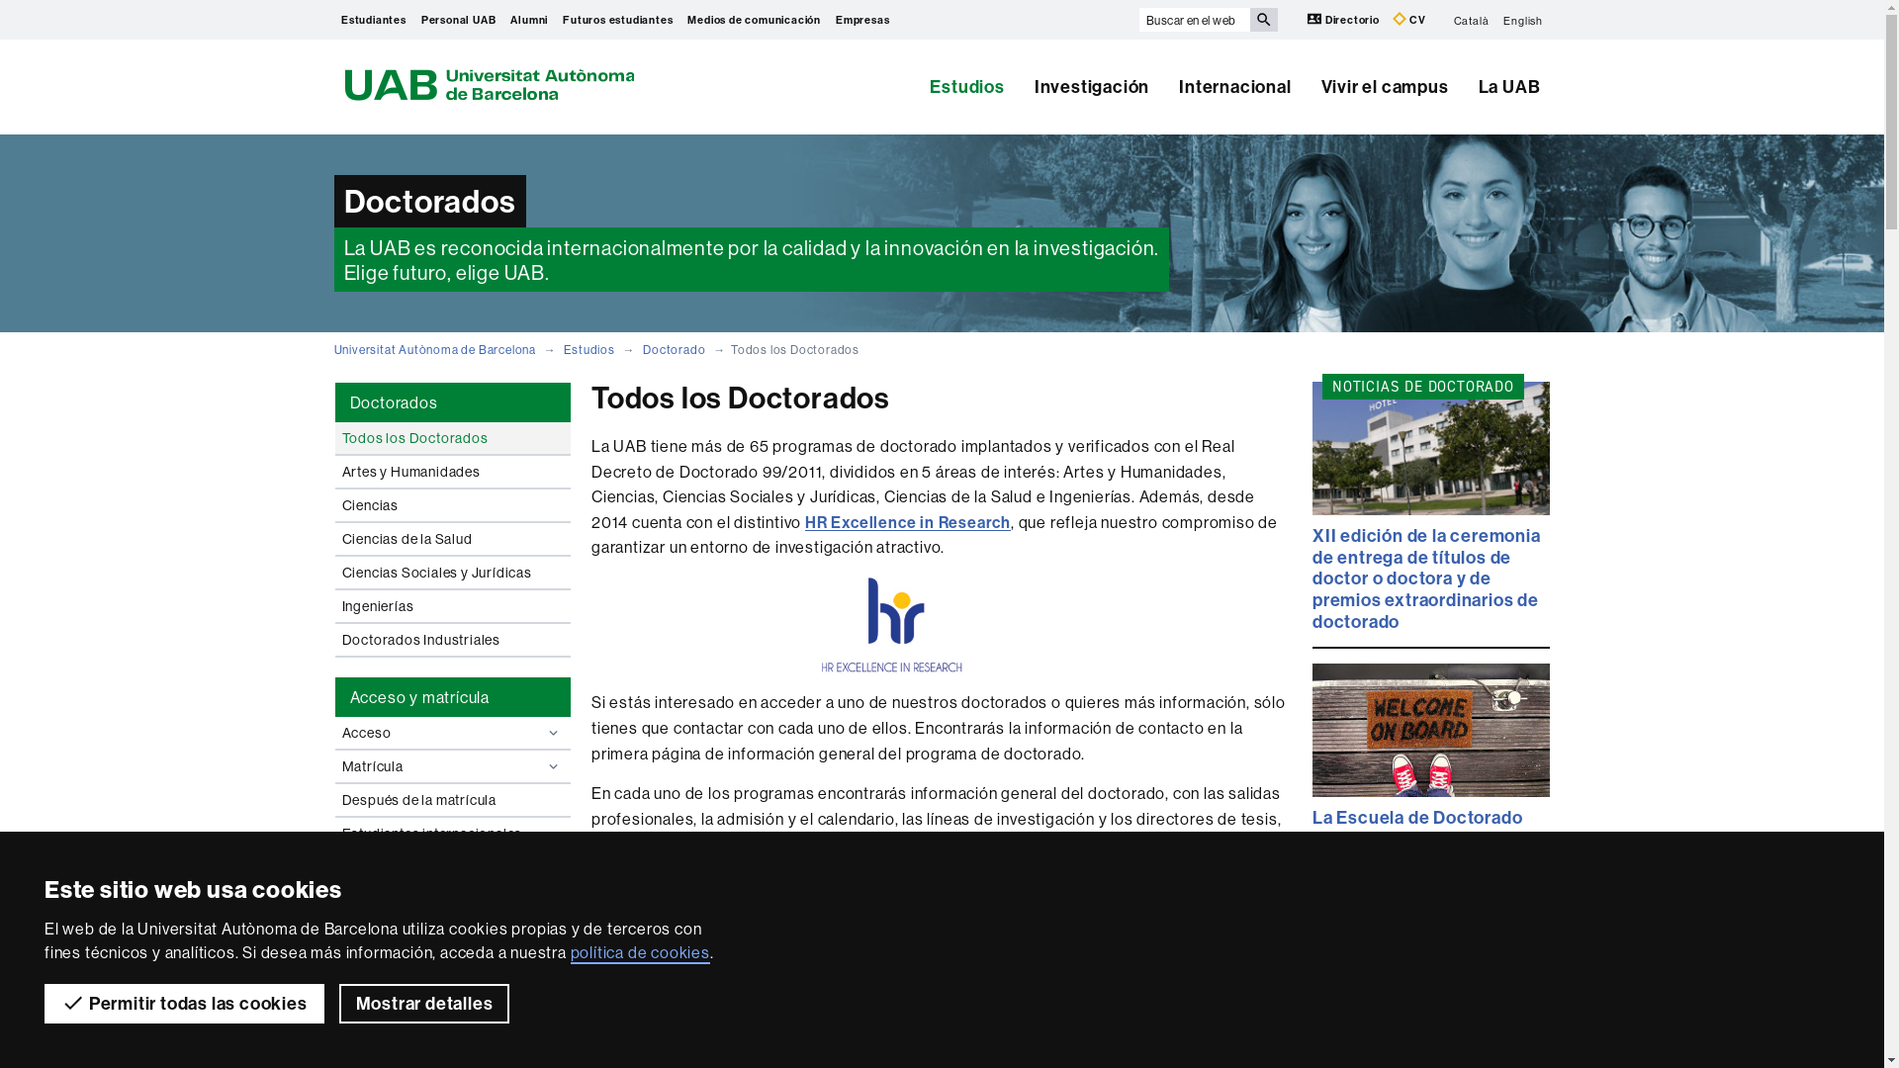 Image resolution: width=1899 pixels, height=1068 pixels. I want to click on Search, so click(1264, 20).